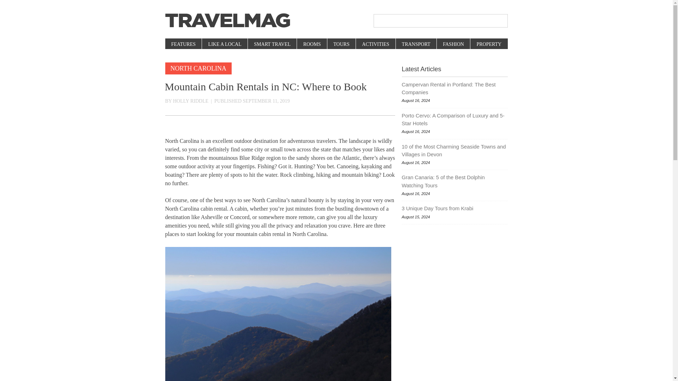 Image resolution: width=678 pixels, height=381 pixels. I want to click on TRANSPORT, so click(416, 44).